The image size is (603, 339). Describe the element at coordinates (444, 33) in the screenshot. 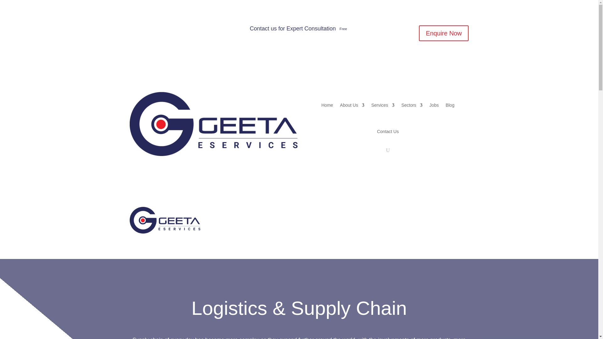

I see `Enquire Now` at that location.